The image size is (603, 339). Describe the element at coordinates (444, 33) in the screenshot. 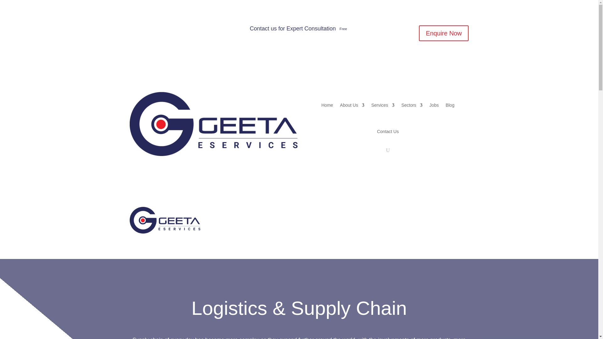

I see `Enquire Now` at that location.